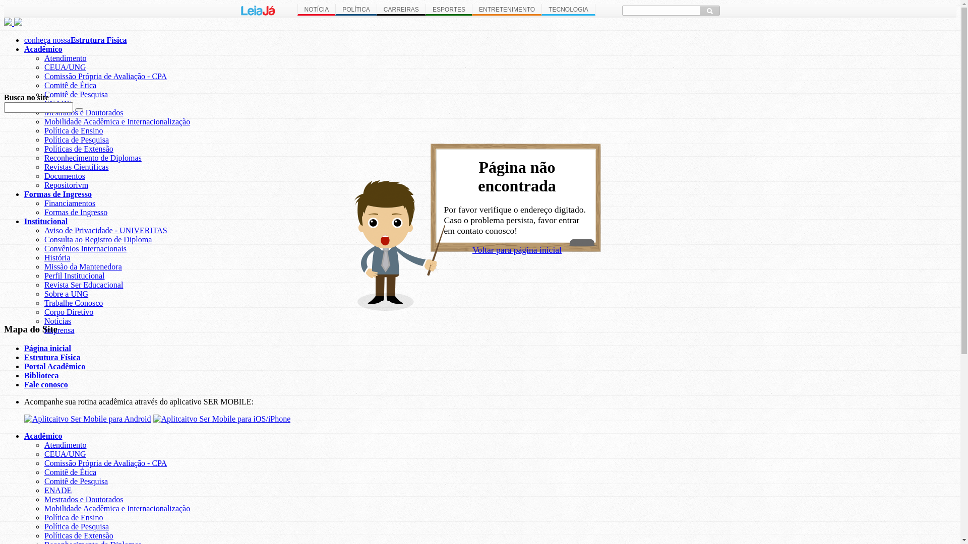  What do you see at coordinates (84, 500) in the screenshot?
I see `Mestrados e Doutorados` at bounding box center [84, 500].